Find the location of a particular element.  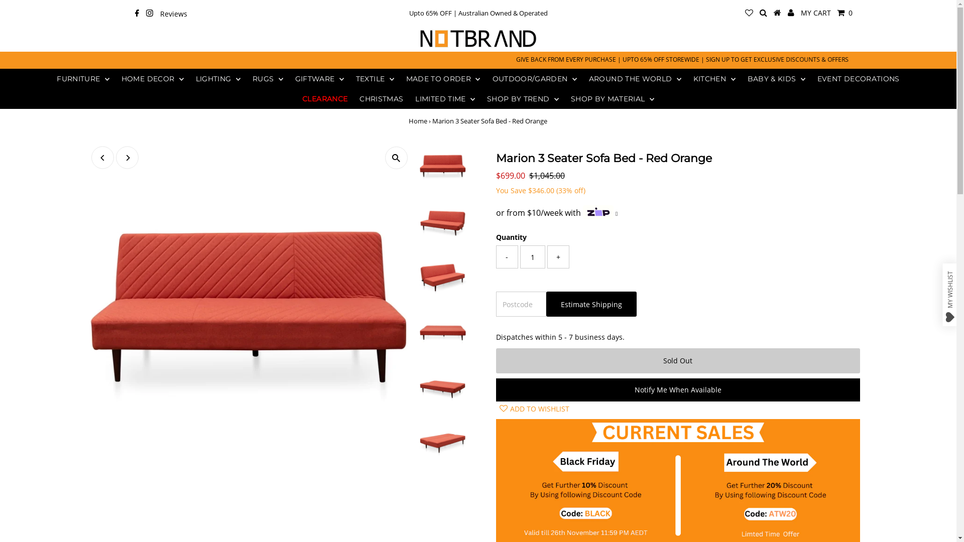

CLEARANCE is located at coordinates (325, 99).